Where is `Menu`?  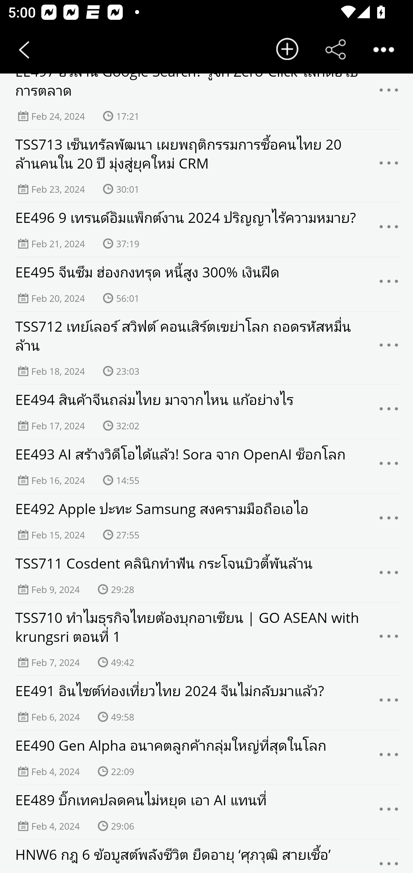 Menu is located at coordinates (389, 230).